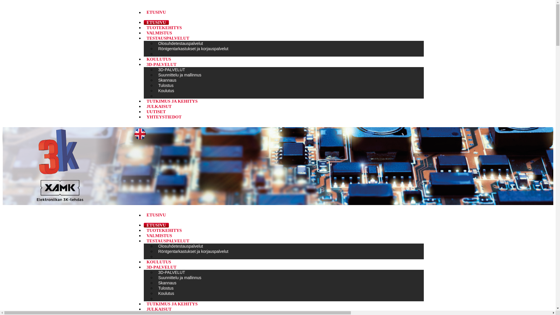  Describe the element at coordinates (180, 43) in the screenshot. I see `Olosuhdetestauspalvelut` at that location.